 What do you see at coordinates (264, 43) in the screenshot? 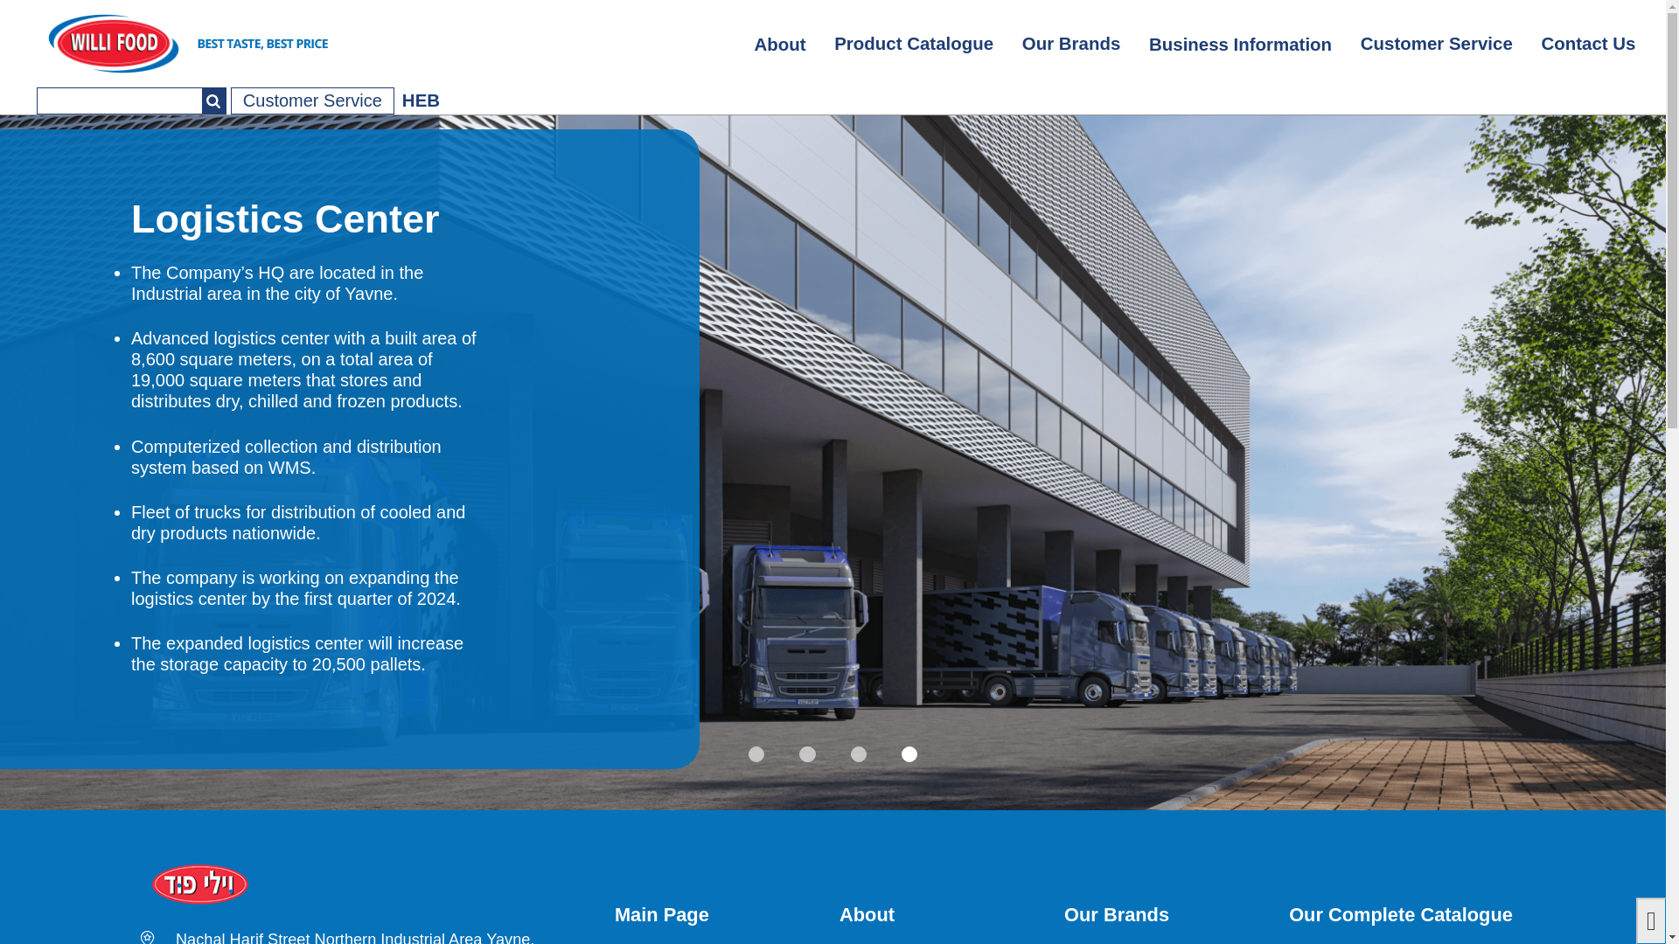
I see `Go to: homepage` at bounding box center [264, 43].